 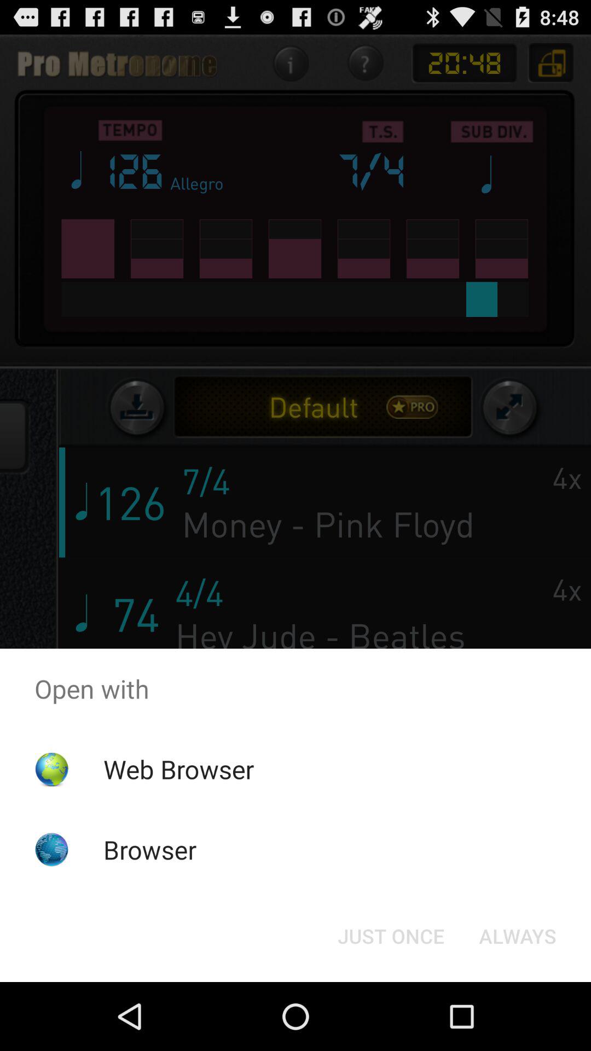 What do you see at coordinates (178, 769) in the screenshot?
I see `select web browser icon` at bounding box center [178, 769].